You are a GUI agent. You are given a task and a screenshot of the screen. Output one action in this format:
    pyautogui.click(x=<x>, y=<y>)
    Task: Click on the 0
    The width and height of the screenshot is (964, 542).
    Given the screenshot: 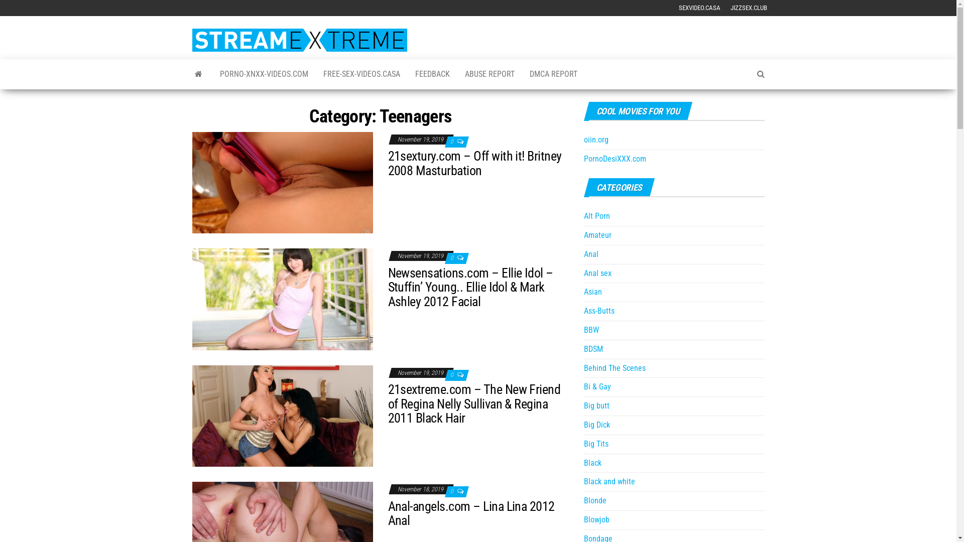 What is the action you would take?
    pyautogui.click(x=452, y=375)
    